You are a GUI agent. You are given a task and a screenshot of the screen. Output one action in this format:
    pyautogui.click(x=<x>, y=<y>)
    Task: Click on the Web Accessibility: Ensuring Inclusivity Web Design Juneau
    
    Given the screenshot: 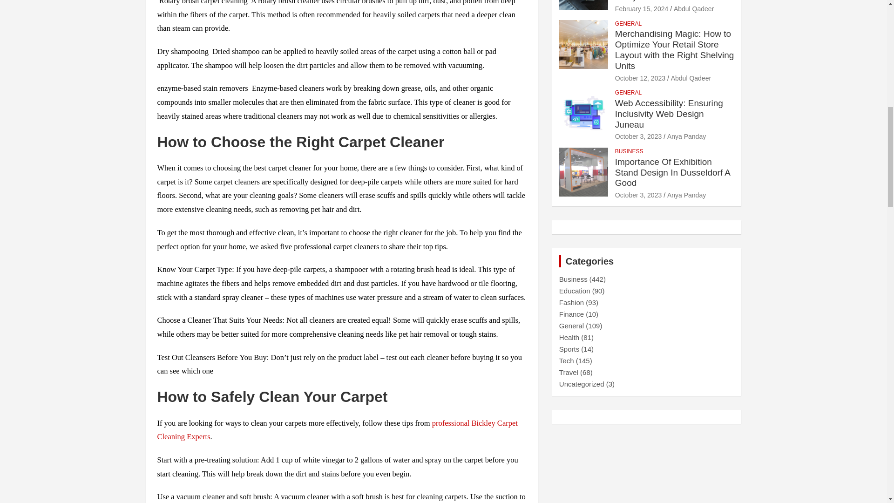 What is the action you would take?
    pyautogui.click(x=638, y=136)
    